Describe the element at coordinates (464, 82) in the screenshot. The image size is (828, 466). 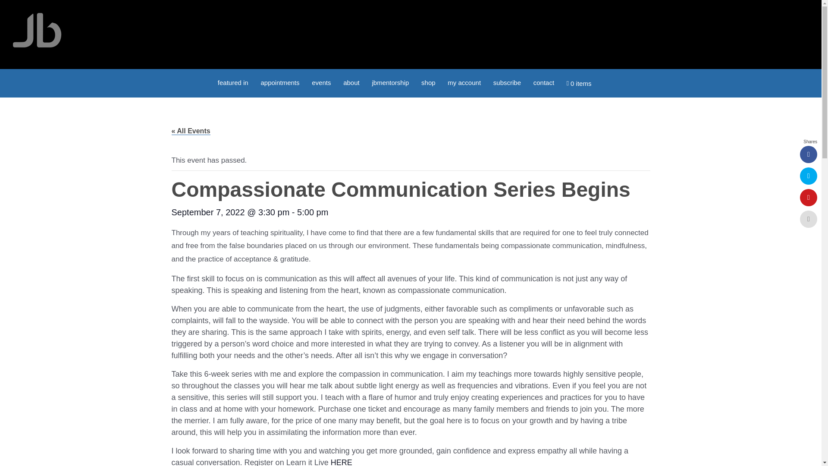
I see `my account` at that location.